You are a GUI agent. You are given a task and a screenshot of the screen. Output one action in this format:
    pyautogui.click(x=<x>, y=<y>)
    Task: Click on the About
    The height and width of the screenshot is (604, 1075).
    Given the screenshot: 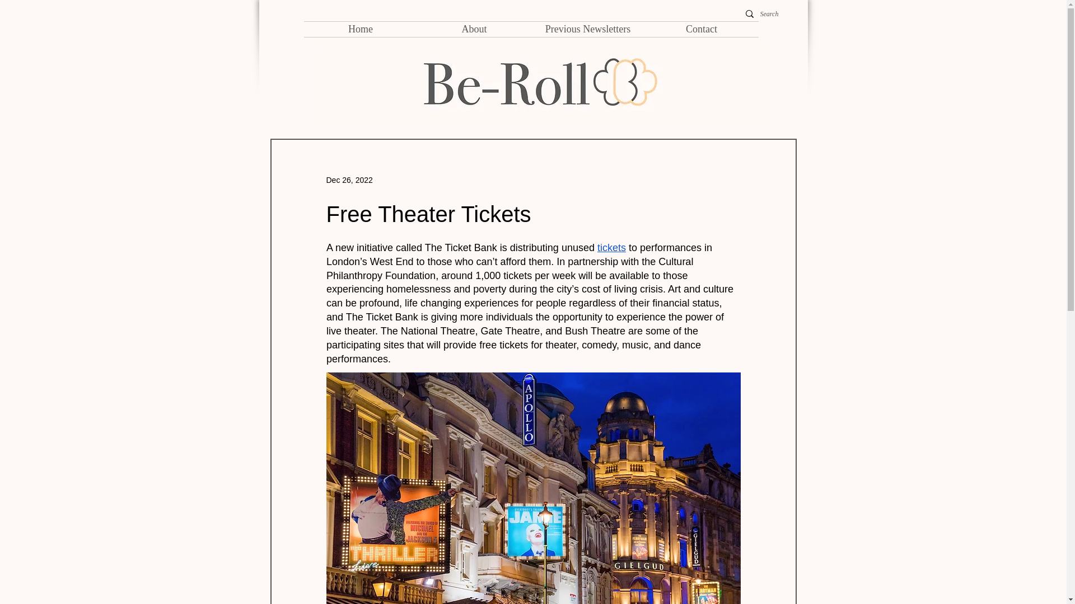 What is the action you would take?
    pyautogui.click(x=474, y=29)
    